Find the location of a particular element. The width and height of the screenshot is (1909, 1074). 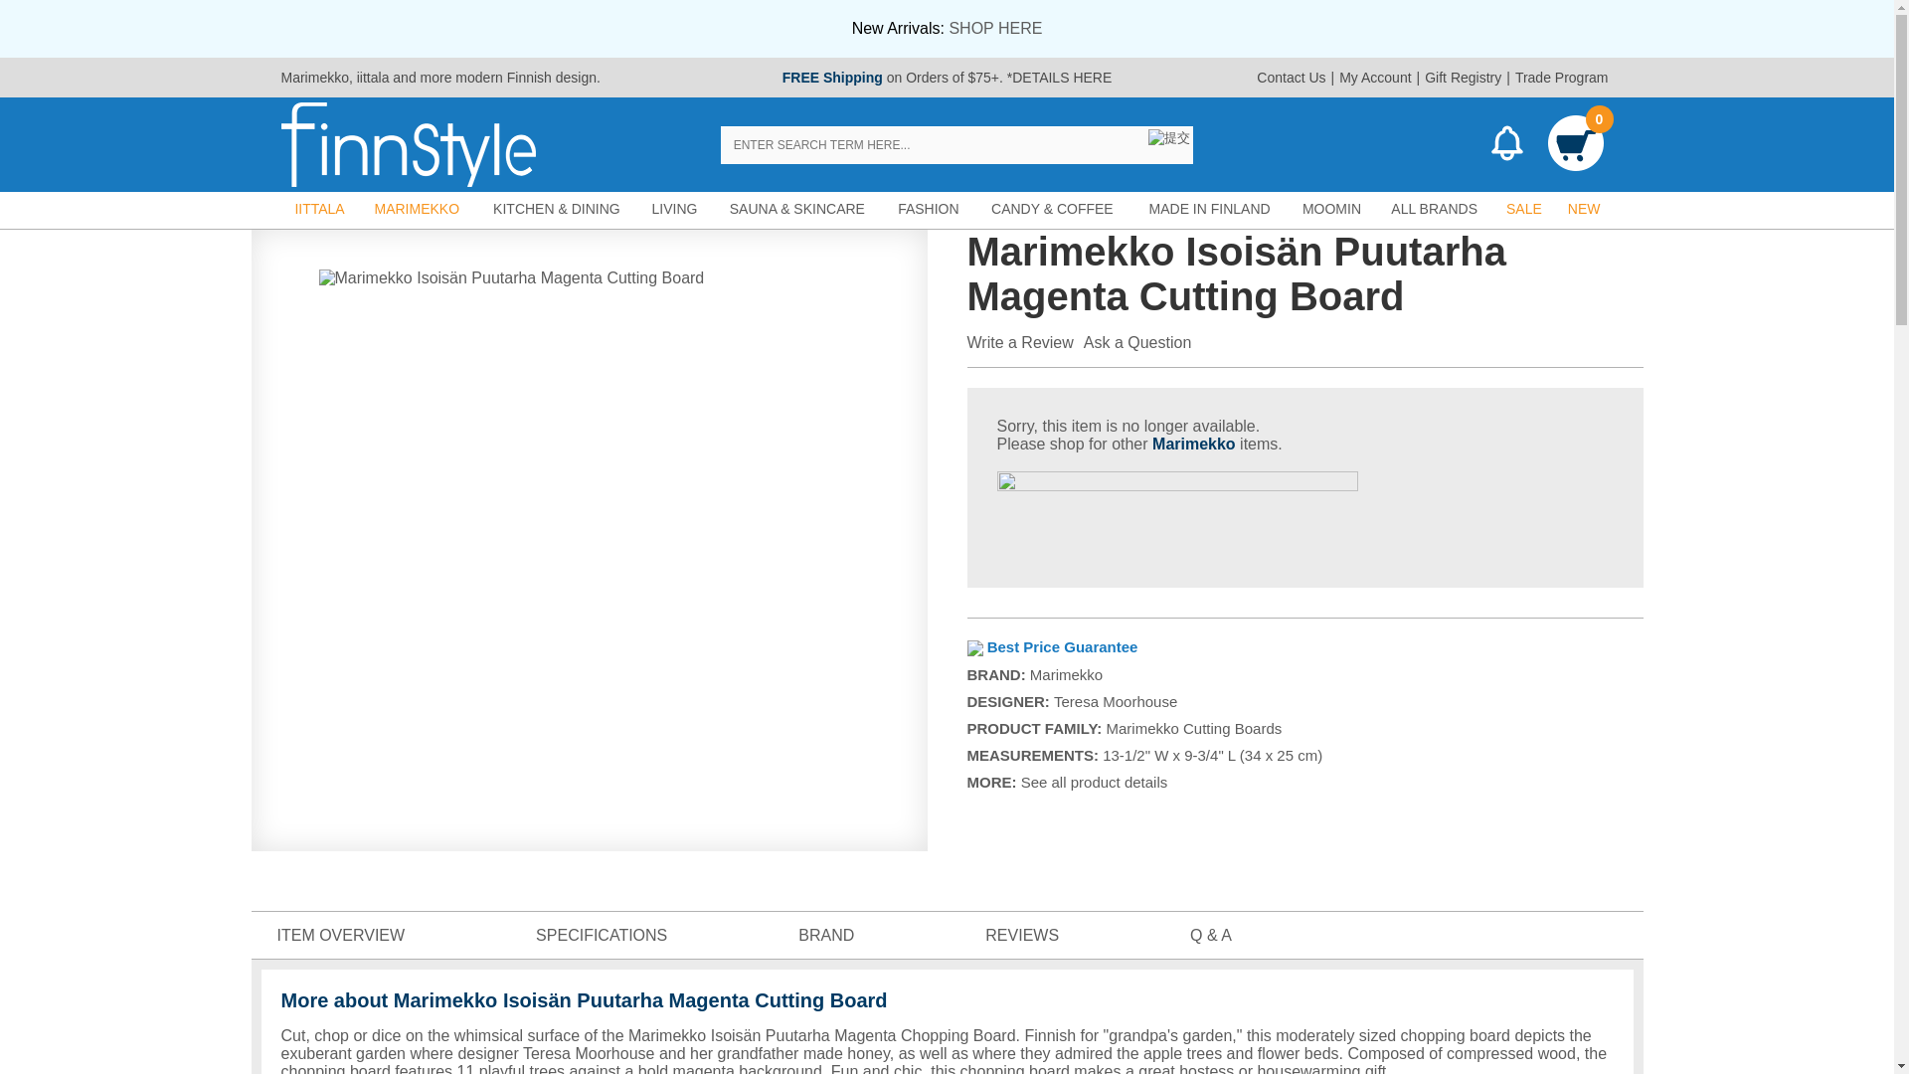

ALL BRANDS is located at coordinates (1434, 209).